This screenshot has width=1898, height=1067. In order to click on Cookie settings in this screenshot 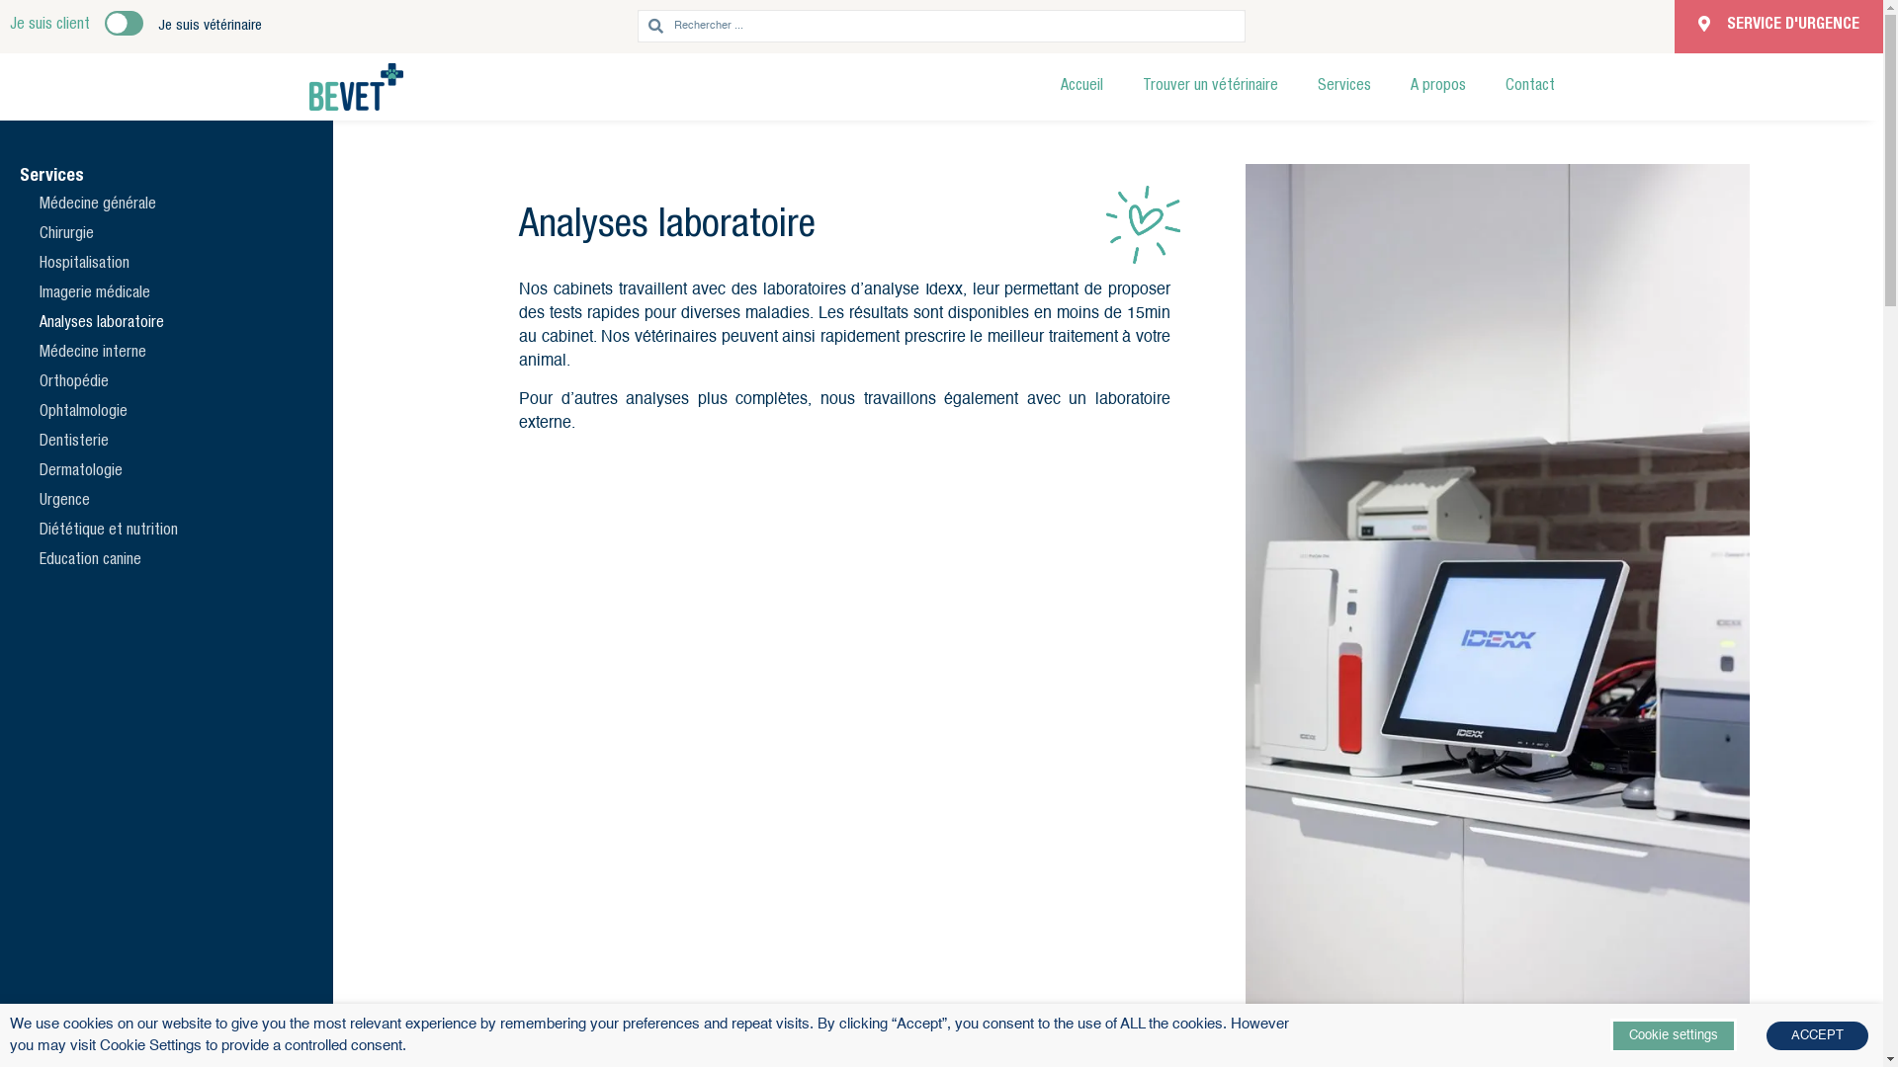, I will do `click(1674, 1033)`.